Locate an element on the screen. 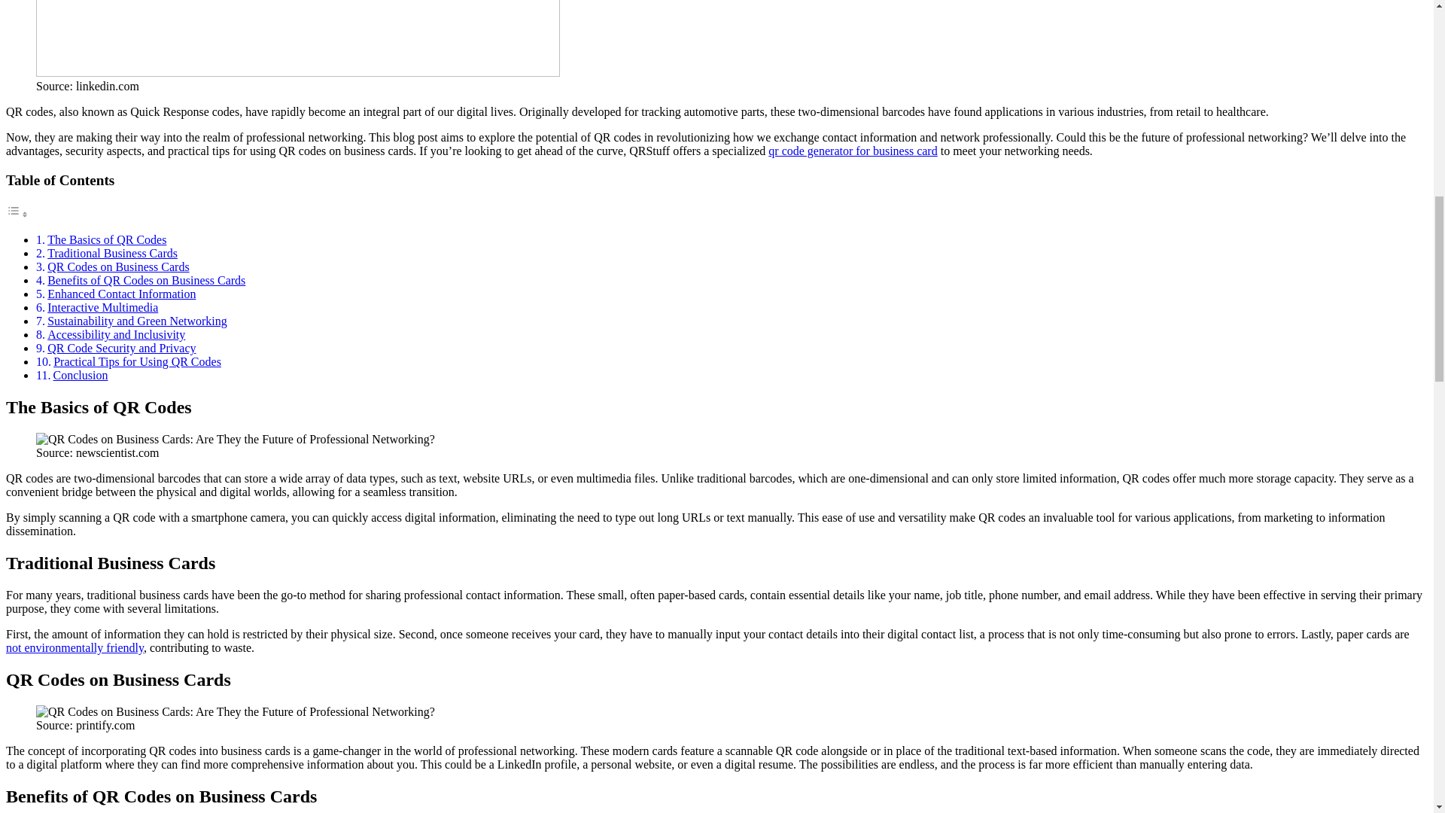 The image size is (1445, 813). qr code generator for business card is located at coordinates (852, 151).